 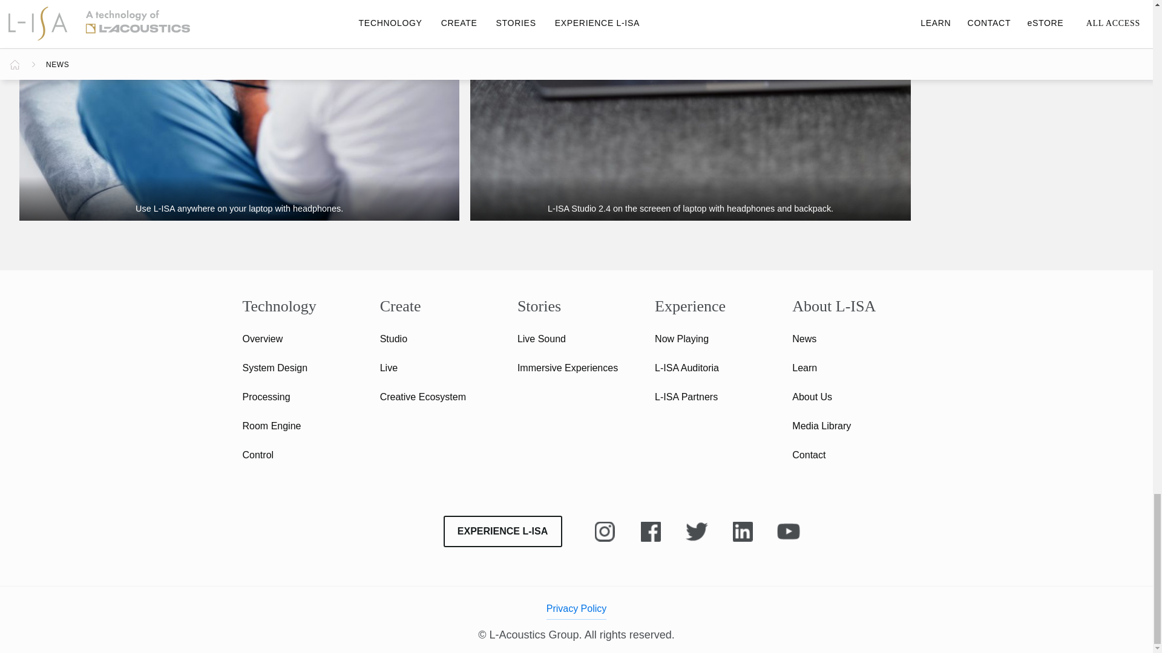 I want to click on Room Engine, so click(x=271, y=426).